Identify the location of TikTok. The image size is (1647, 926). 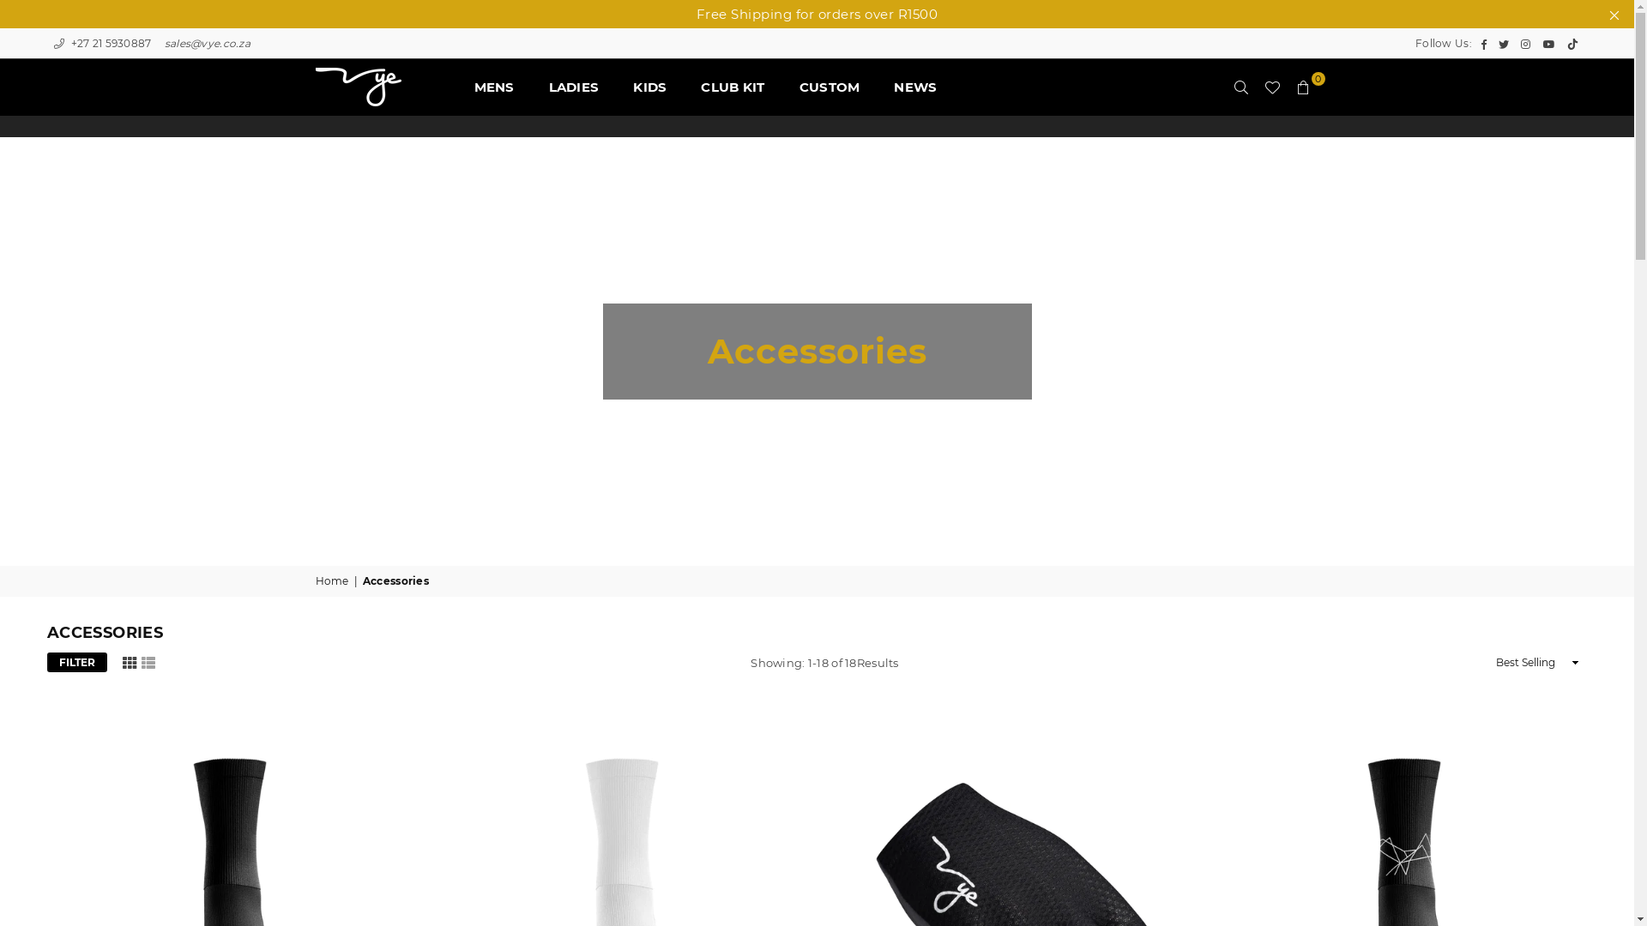
(1573, 45).